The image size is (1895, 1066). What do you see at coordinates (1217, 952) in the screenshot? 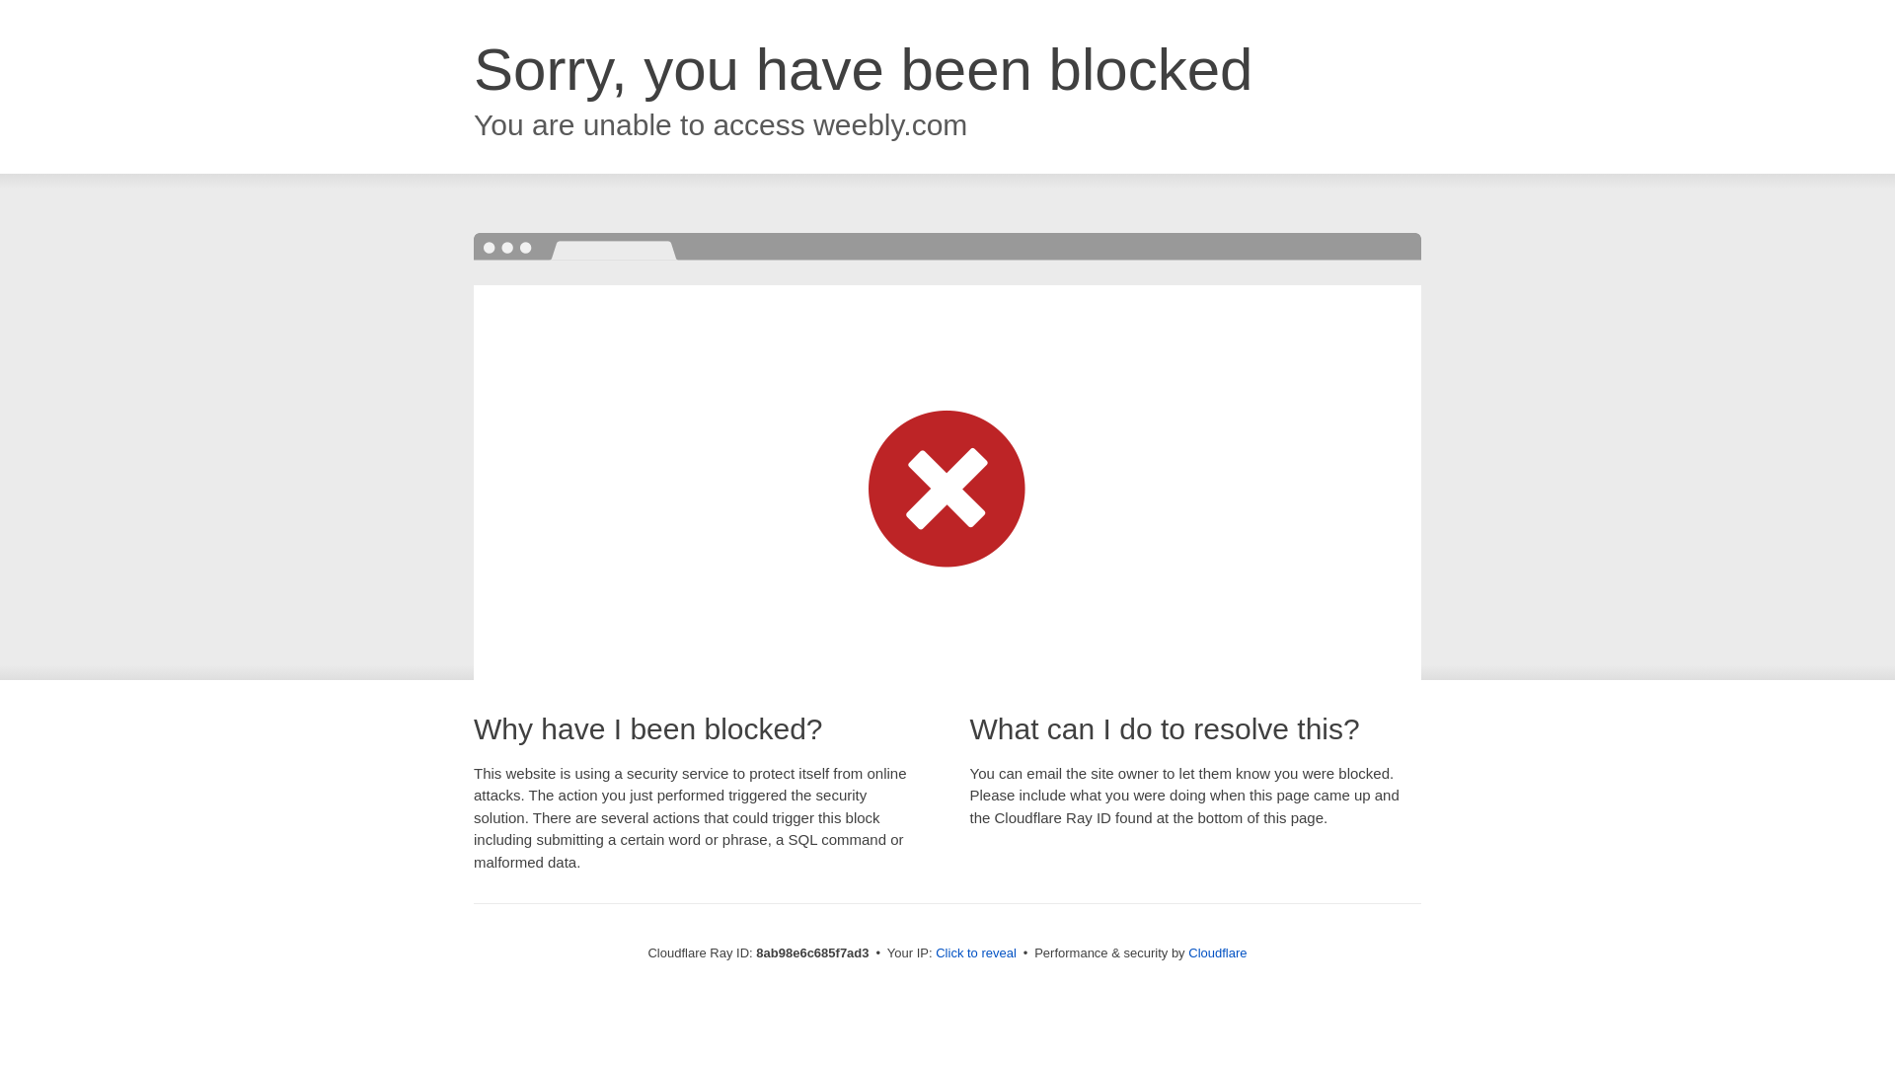
I see `Cloudflare` at bounding box center [1217, 952].